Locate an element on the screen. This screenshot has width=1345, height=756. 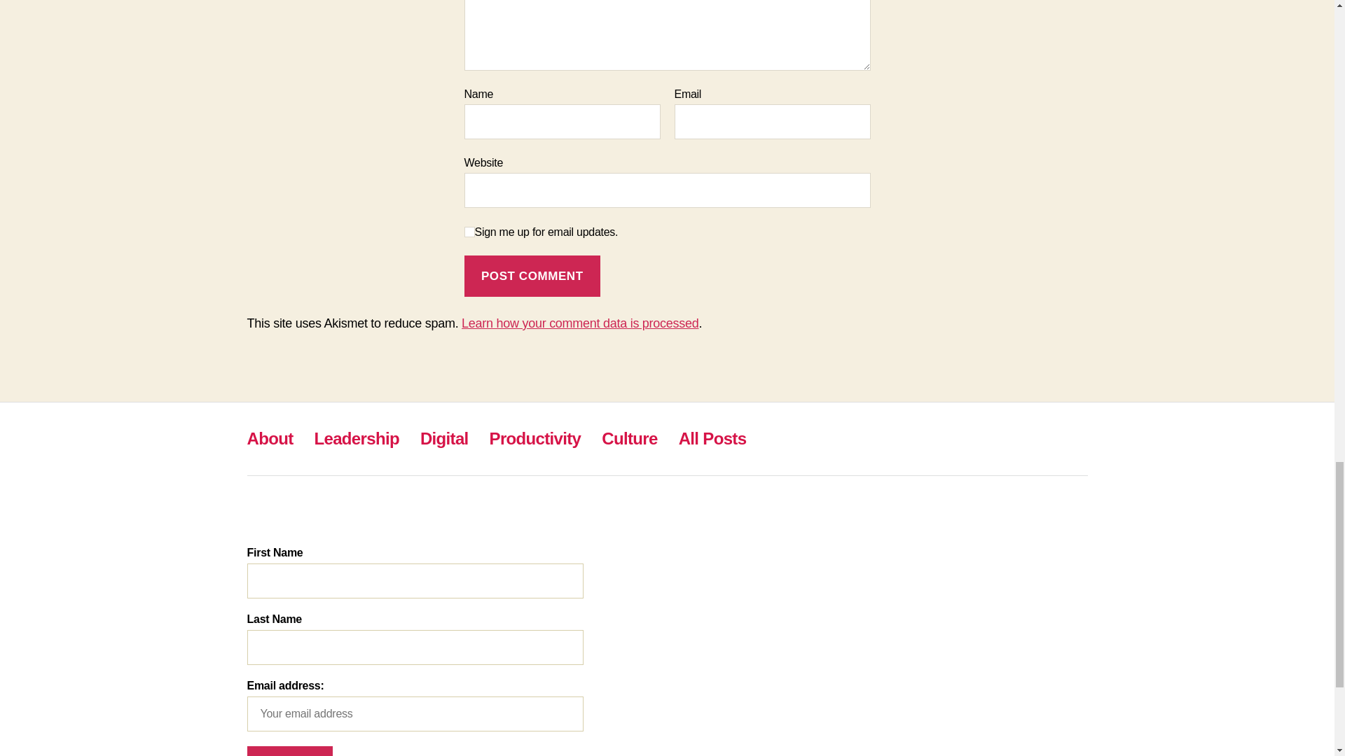
All Posts is located at coordinates (712, 438).